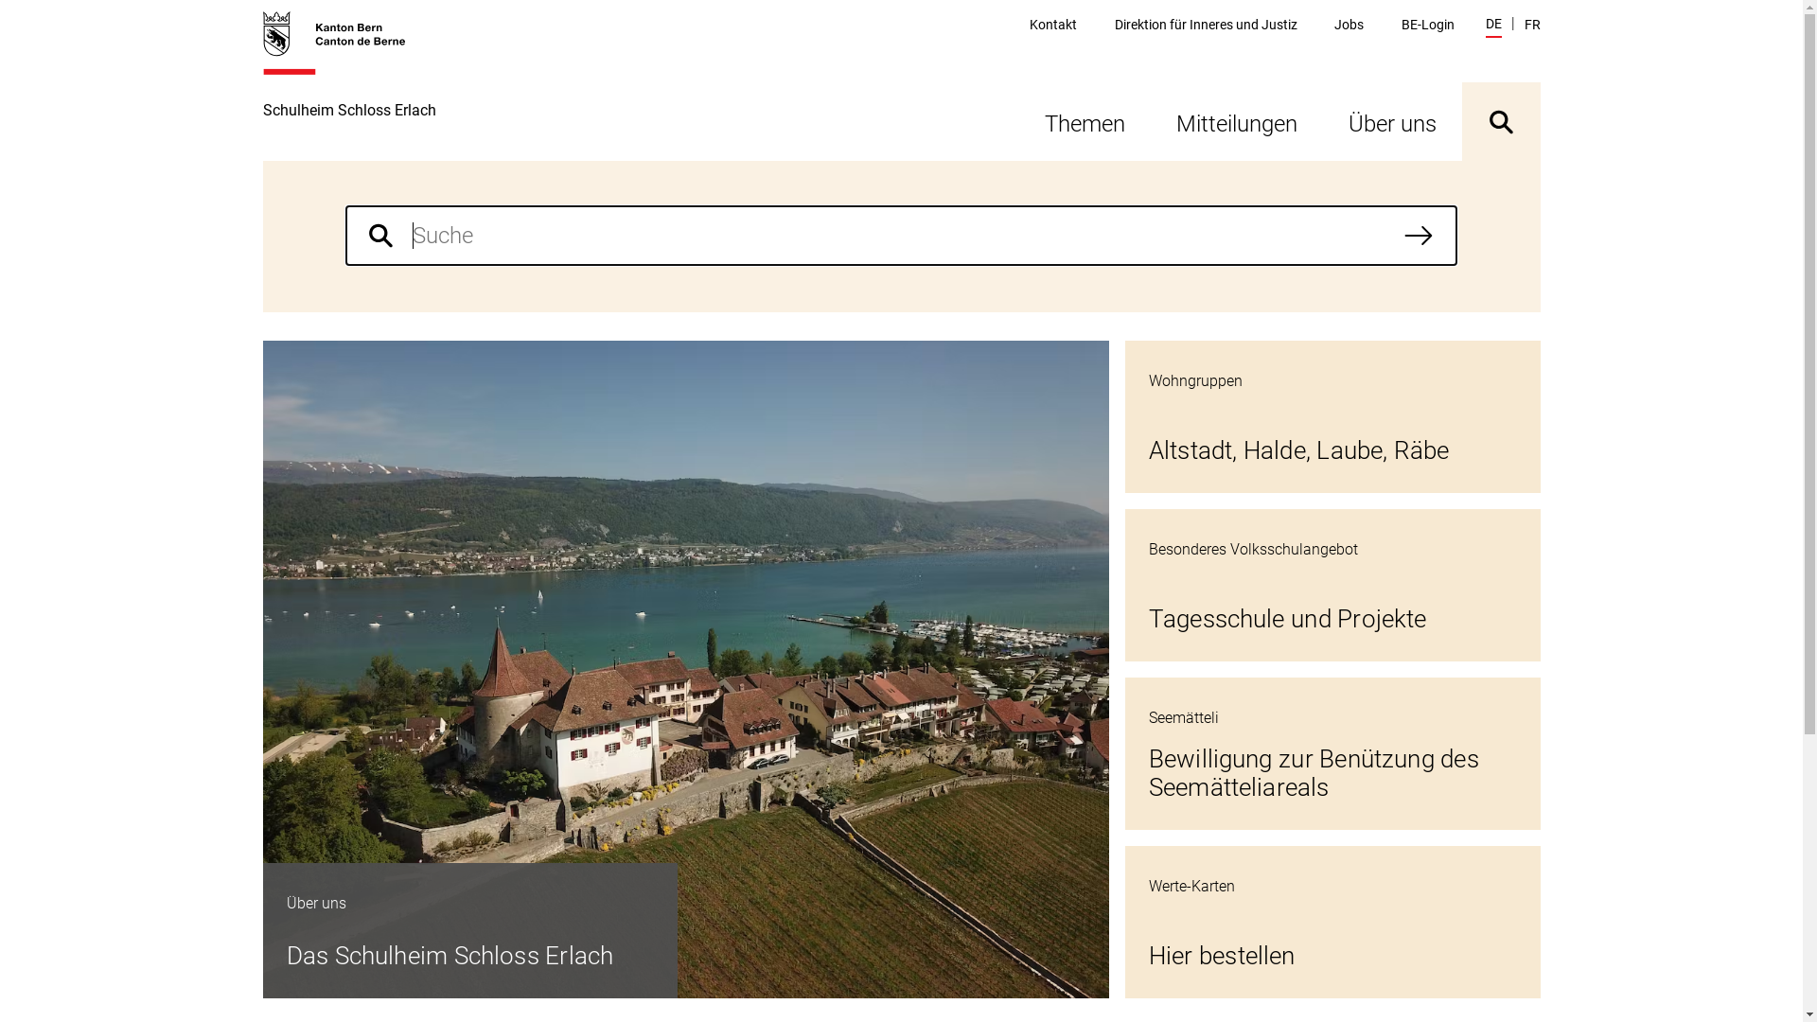 The height and width of the screenshot is (1022, 1817). What do you see at coordinates (1350, 25) in the screenshot?
I see `Jobs` at bounding box center [1350, 25].